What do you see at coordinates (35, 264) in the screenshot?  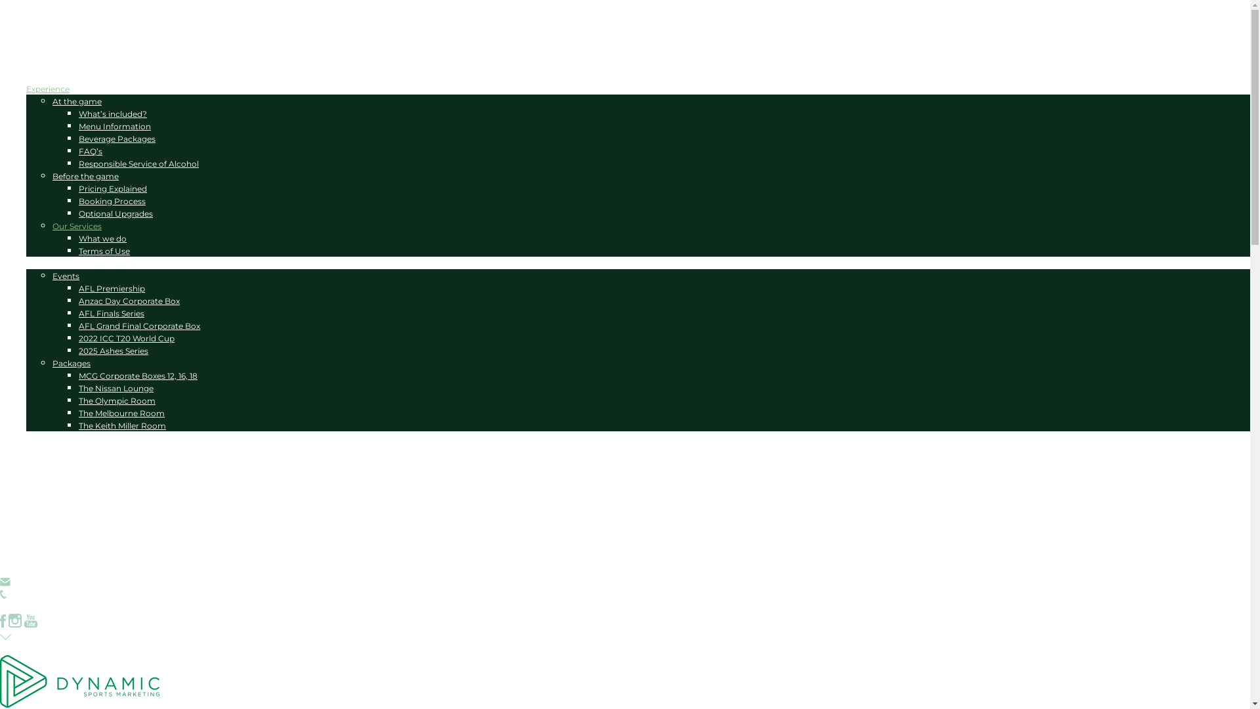 I see `MCG` at bounding box center [35, 264].